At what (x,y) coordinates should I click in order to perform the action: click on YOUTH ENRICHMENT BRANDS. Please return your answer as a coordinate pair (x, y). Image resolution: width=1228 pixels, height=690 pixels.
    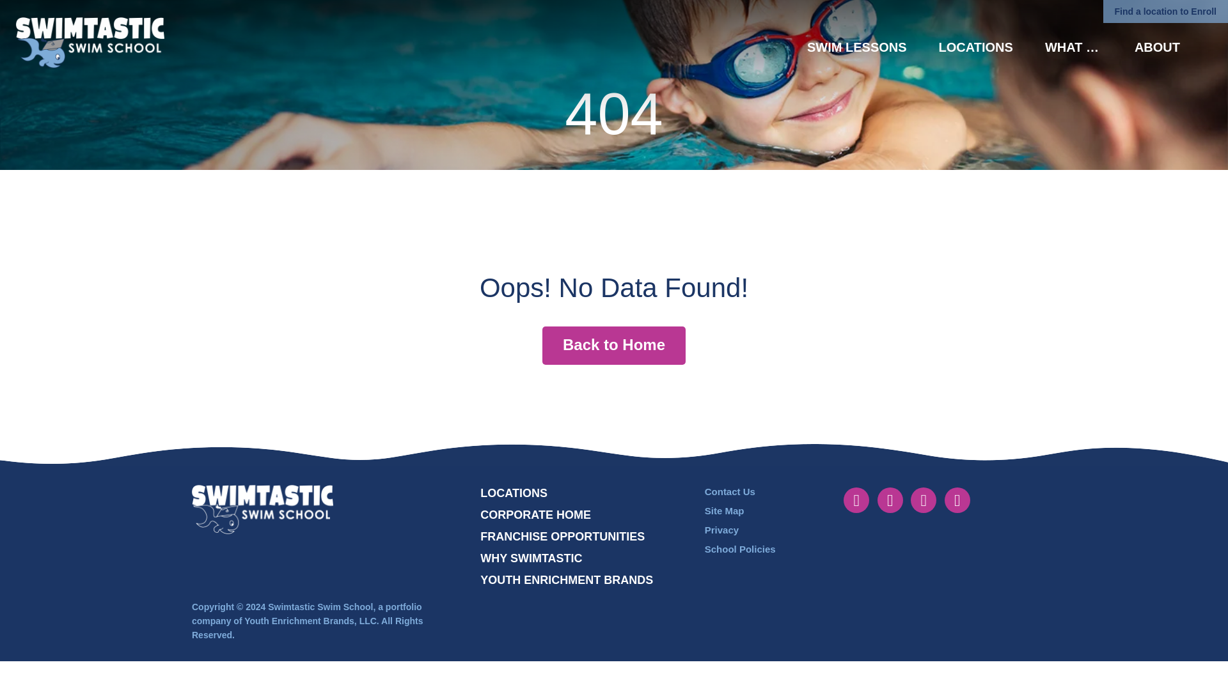
    Looking at the image, I should click on (567, 580).